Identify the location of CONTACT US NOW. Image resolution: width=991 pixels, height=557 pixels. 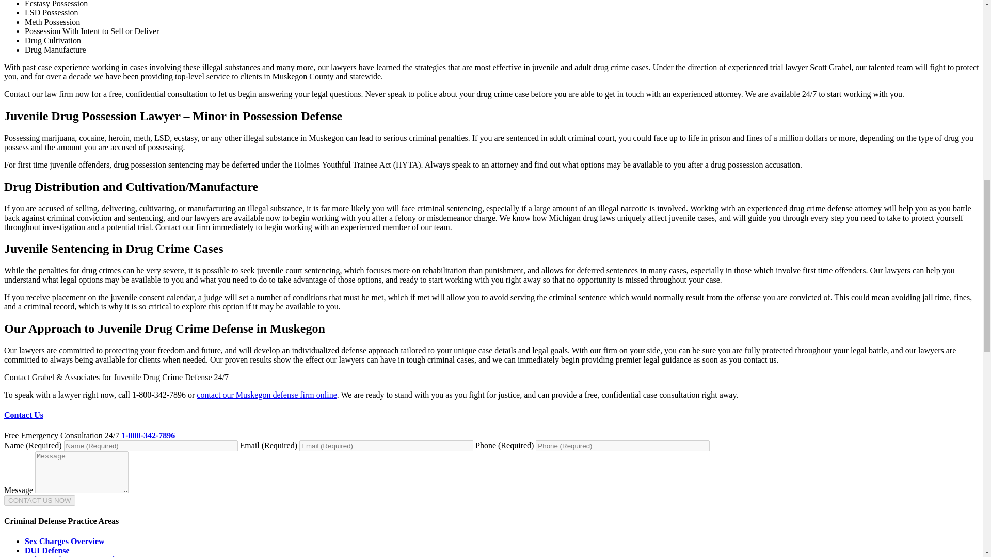
(39, 500).